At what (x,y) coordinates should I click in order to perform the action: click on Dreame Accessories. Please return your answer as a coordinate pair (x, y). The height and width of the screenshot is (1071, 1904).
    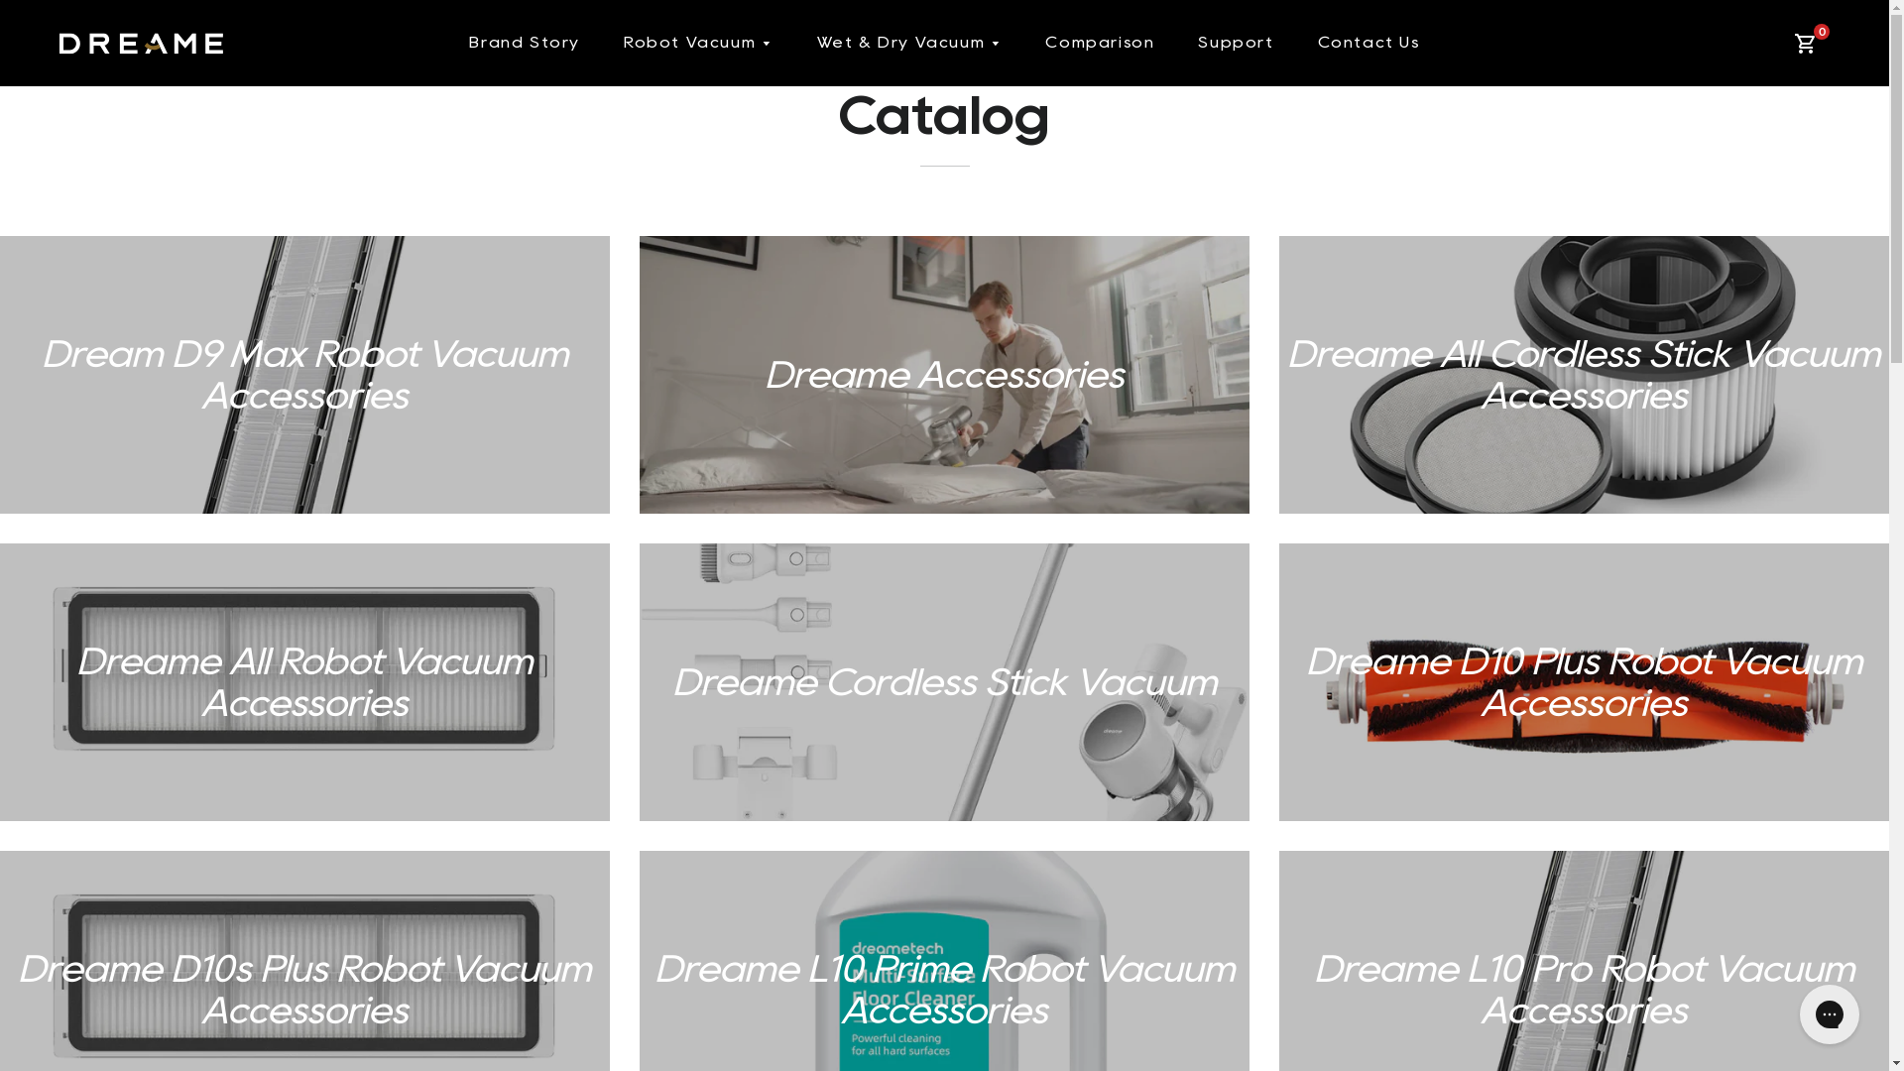
    Looking at the image, I should click on (944, 375).